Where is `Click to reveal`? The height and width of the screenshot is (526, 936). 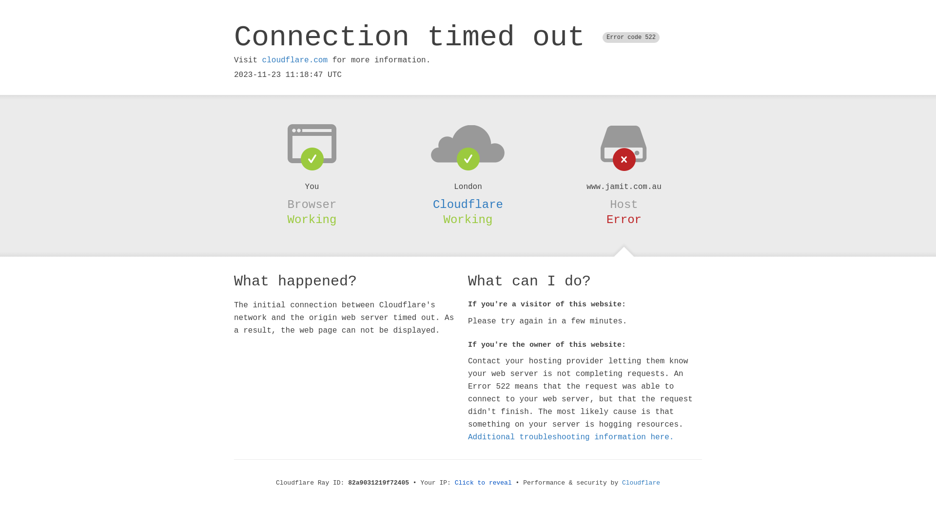
Click to reveal is located at coordinates (484, 483).